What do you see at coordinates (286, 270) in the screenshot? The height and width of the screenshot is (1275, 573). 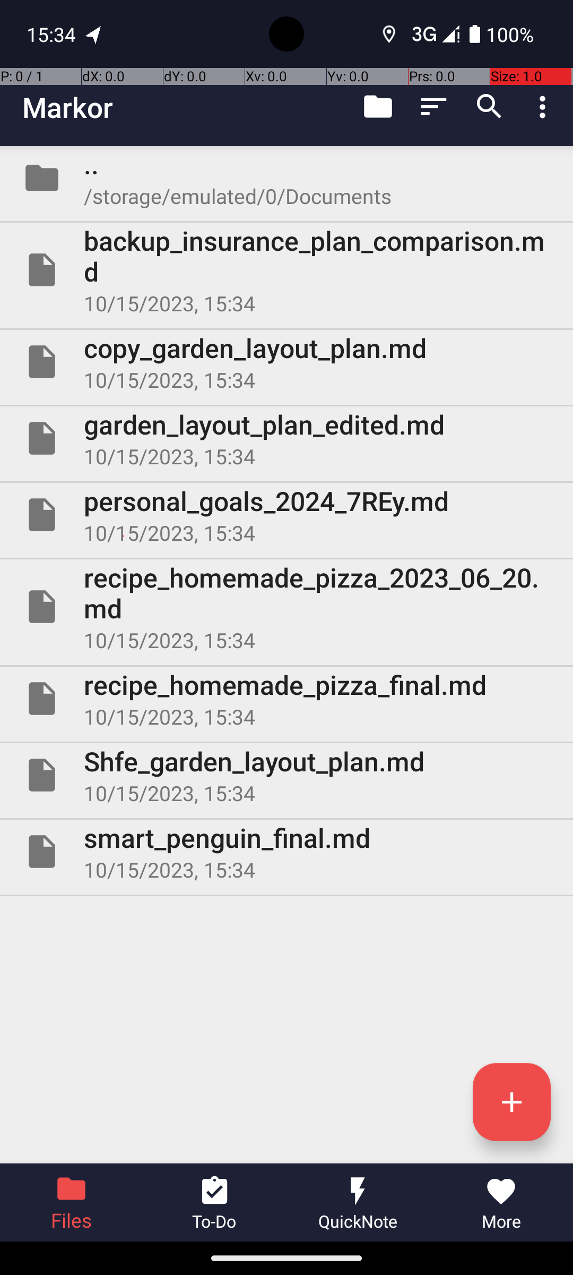 I see `File backup_insurance_plan_comparison.md ` at bounding box center [286, 270].